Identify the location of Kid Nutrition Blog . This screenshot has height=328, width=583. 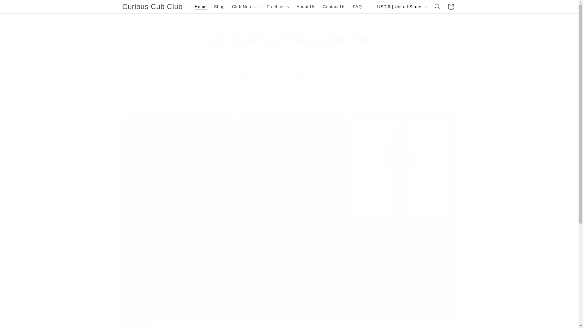
(266, 281).